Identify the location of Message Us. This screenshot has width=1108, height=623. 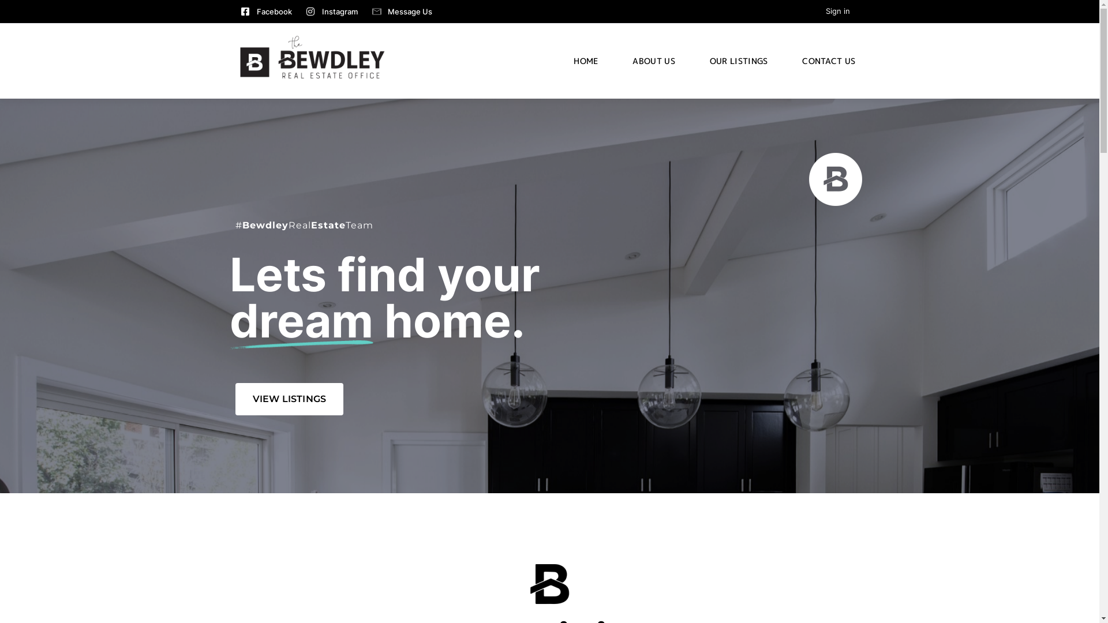
(402, 12).